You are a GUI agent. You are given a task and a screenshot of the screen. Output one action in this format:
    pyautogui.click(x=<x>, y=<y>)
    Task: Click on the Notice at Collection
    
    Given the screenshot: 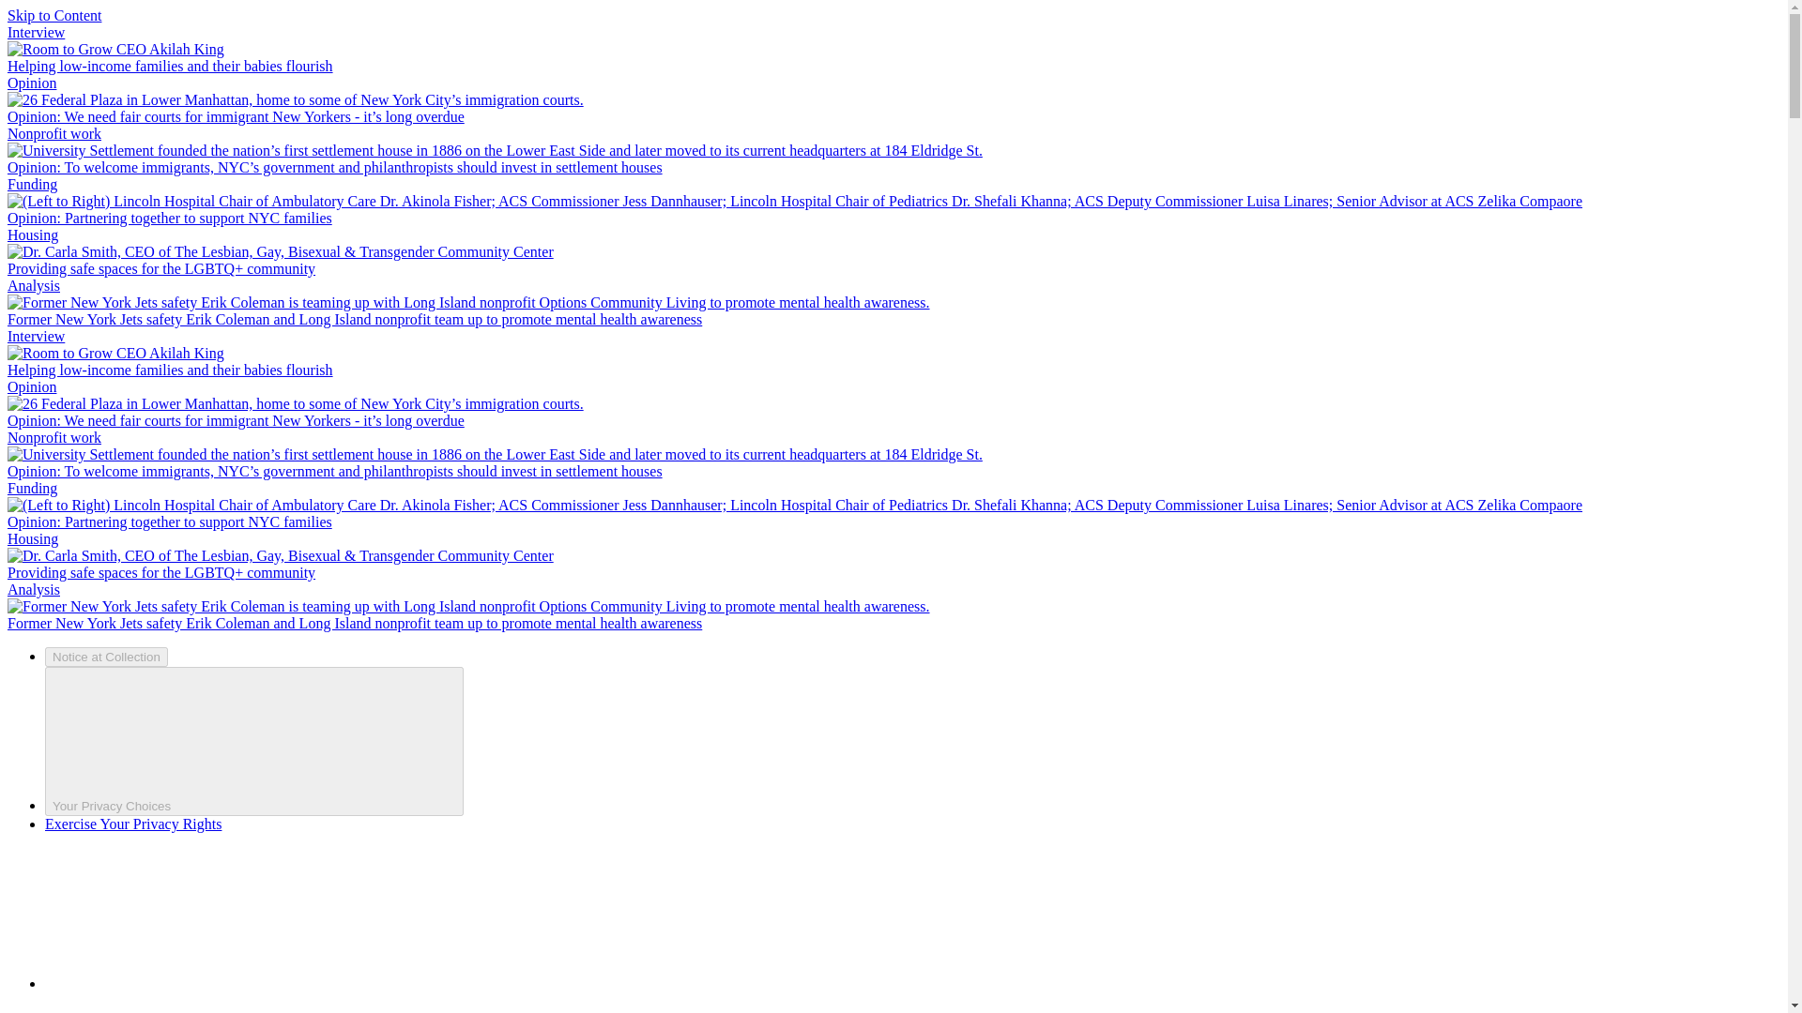 What is the action you would take?
    pyautogui.click(x=106, y=657)
    